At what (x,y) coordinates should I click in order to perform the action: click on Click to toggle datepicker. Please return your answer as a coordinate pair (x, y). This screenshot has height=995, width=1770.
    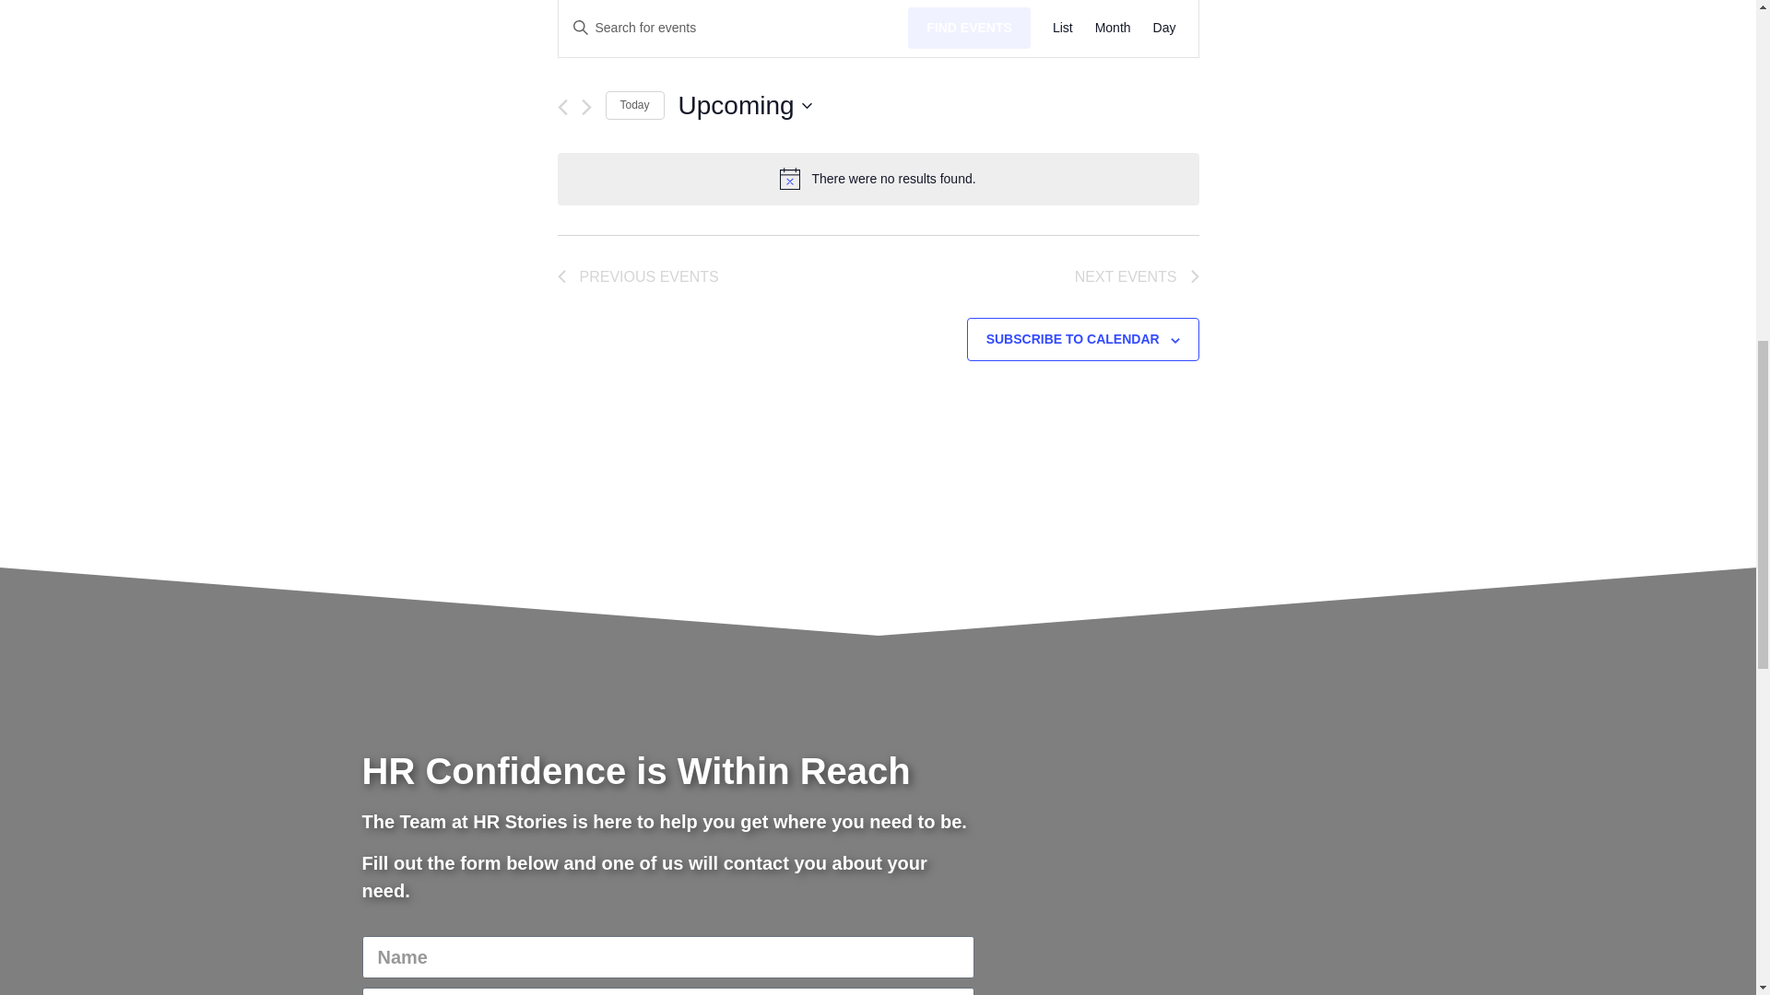
    Looking at the image, I should click on (745, 106).